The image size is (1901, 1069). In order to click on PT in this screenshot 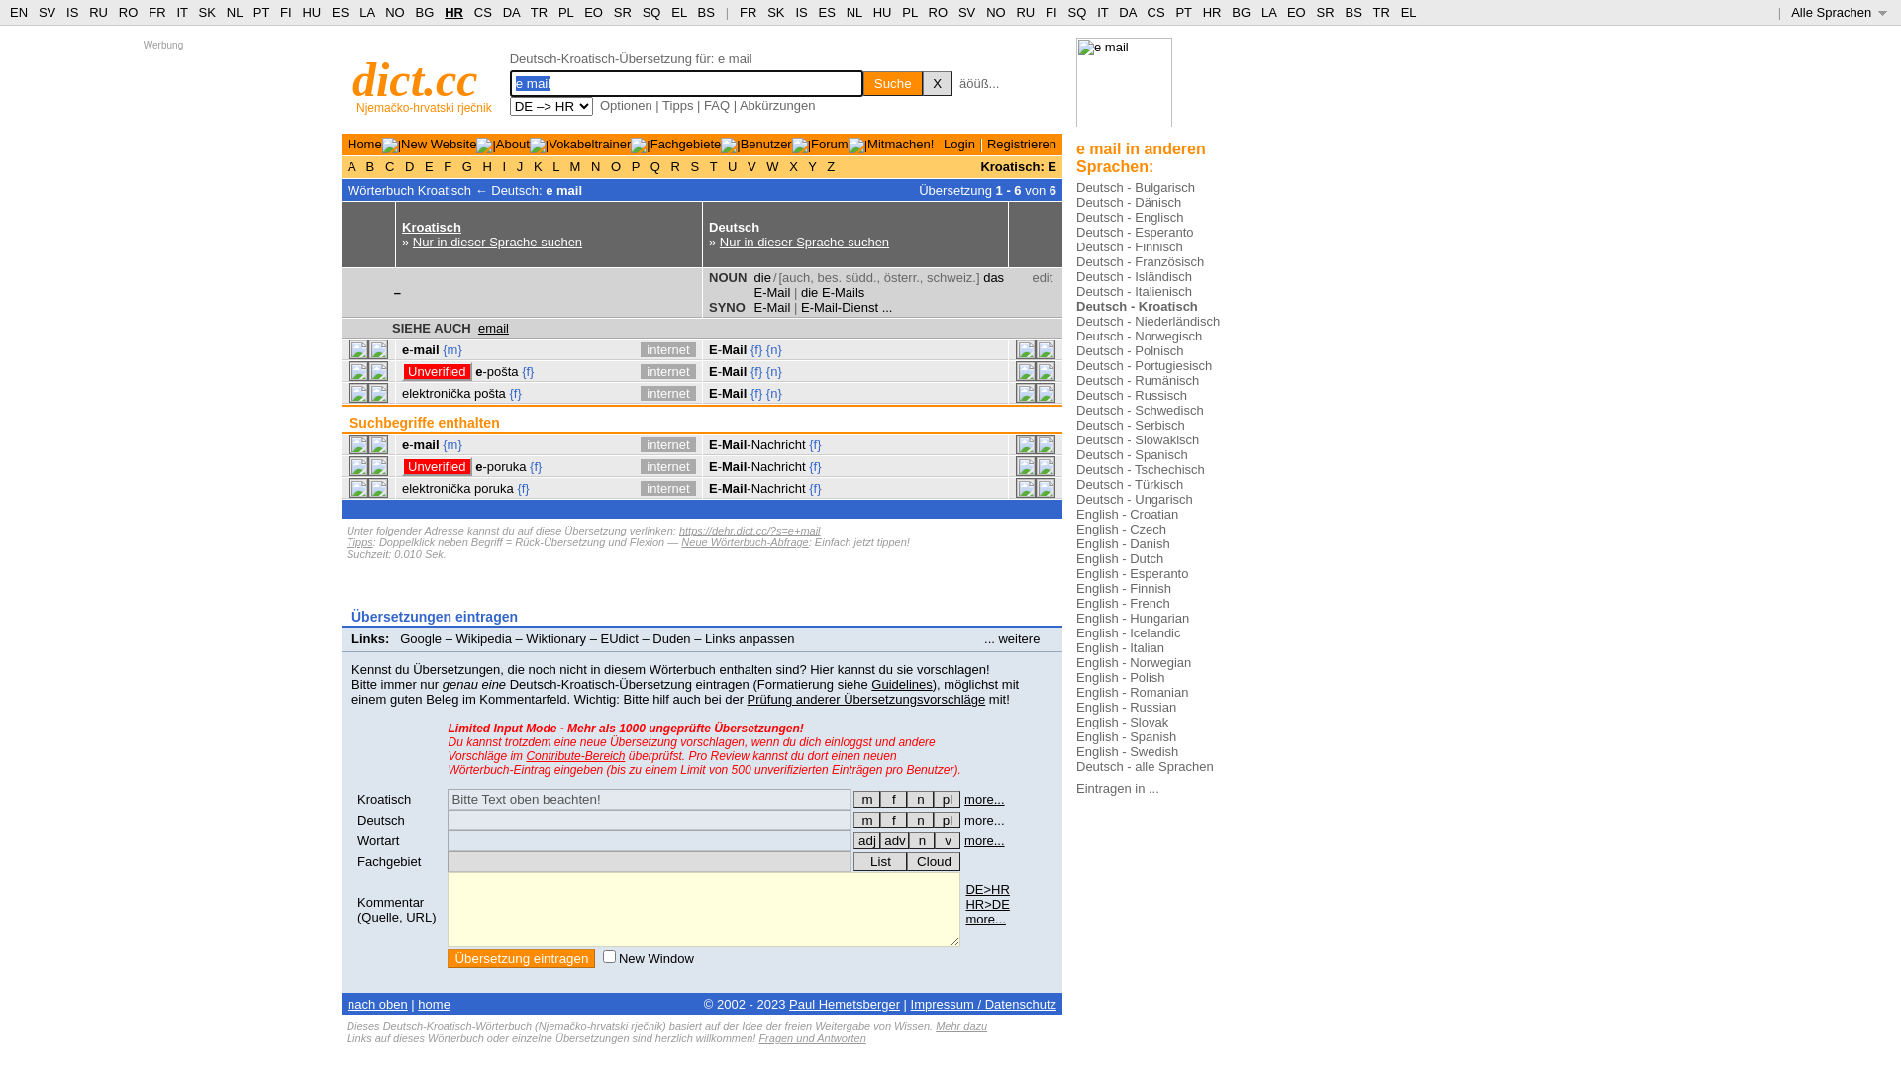, I will do `click(1183, 12)`.